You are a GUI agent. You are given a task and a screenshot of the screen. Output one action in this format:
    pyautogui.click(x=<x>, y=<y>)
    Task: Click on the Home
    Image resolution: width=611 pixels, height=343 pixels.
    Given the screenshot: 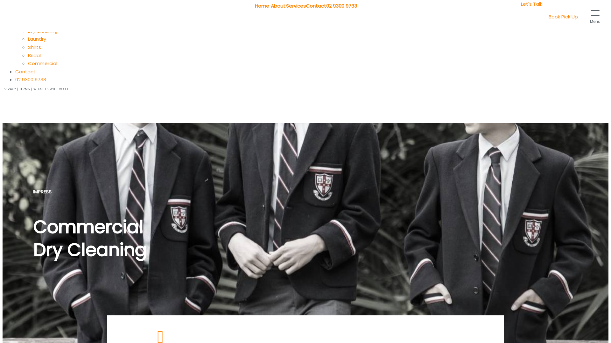 What is the action you would take?
    pyautogui.click(x=22, y=6)
    